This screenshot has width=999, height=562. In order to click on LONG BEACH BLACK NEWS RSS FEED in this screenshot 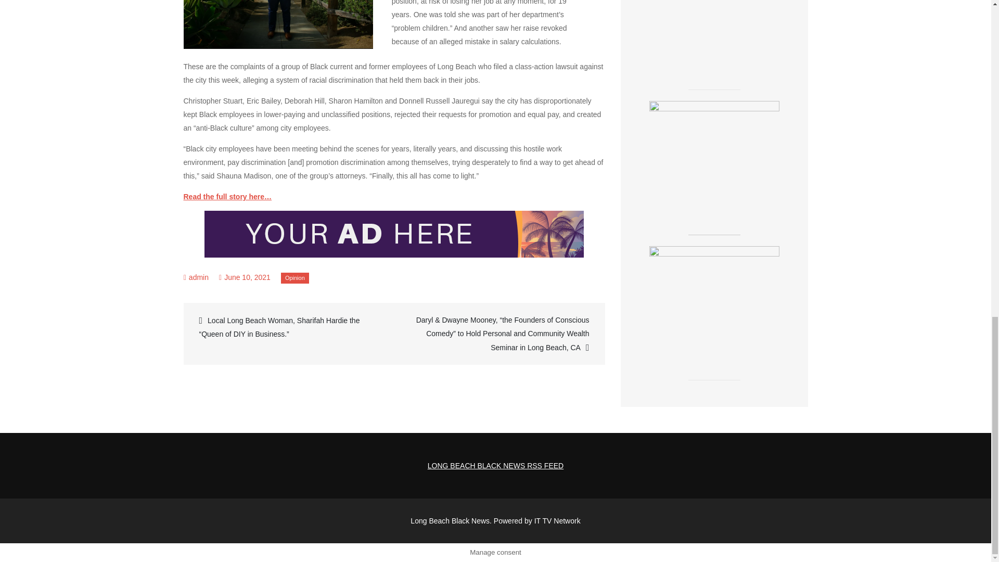, I will do `click(495, 465)`.